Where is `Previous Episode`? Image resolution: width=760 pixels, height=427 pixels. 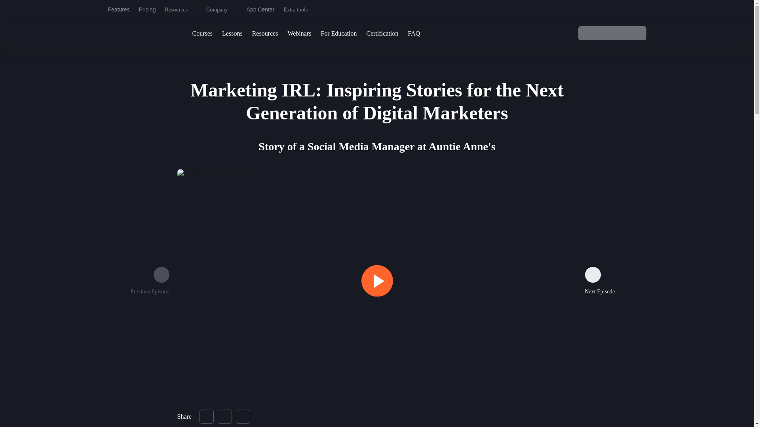
Previous Episode is located at coordinates (150, 282).